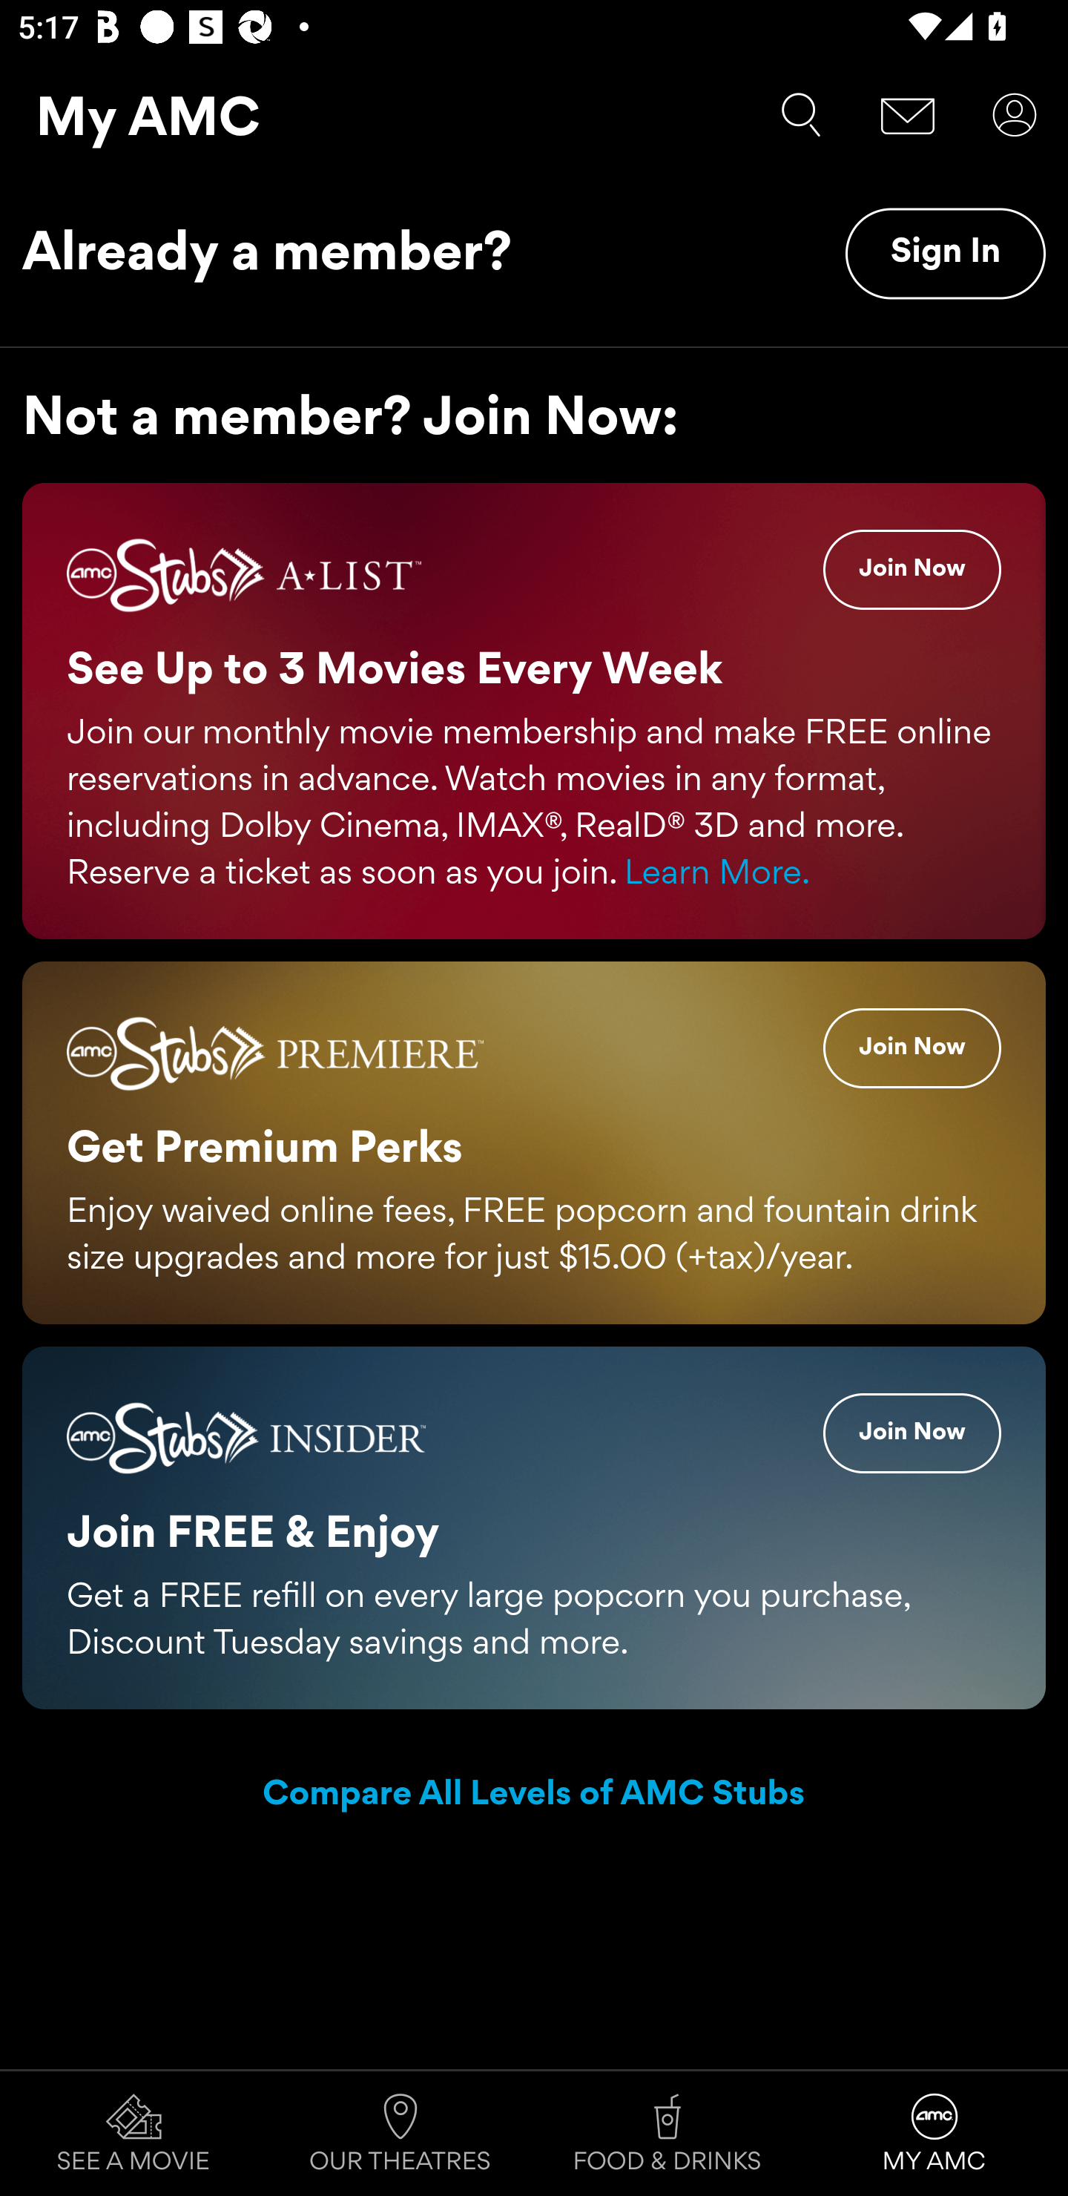  I want to click on MY AMC
Tab 4 of 4, so click(934, 2134).